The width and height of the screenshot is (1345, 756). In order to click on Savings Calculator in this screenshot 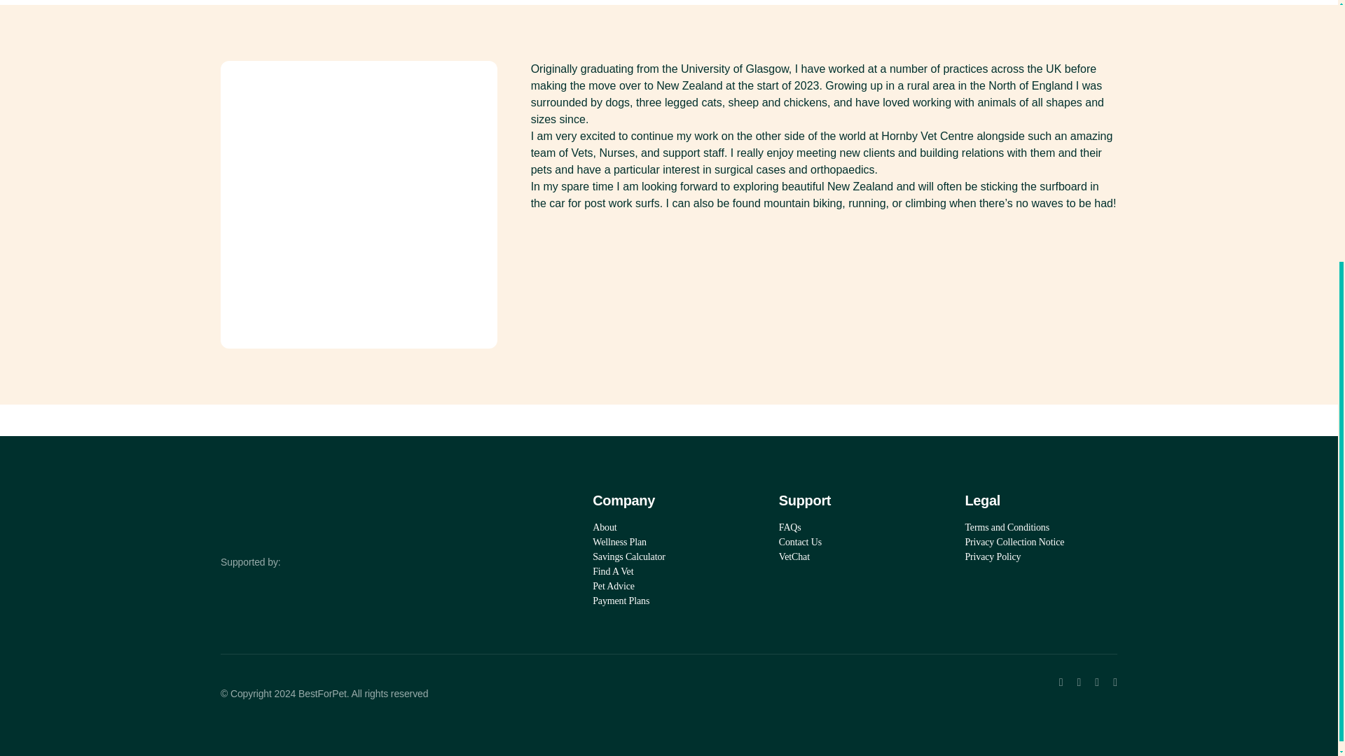, I will do `click(668, 556)`.